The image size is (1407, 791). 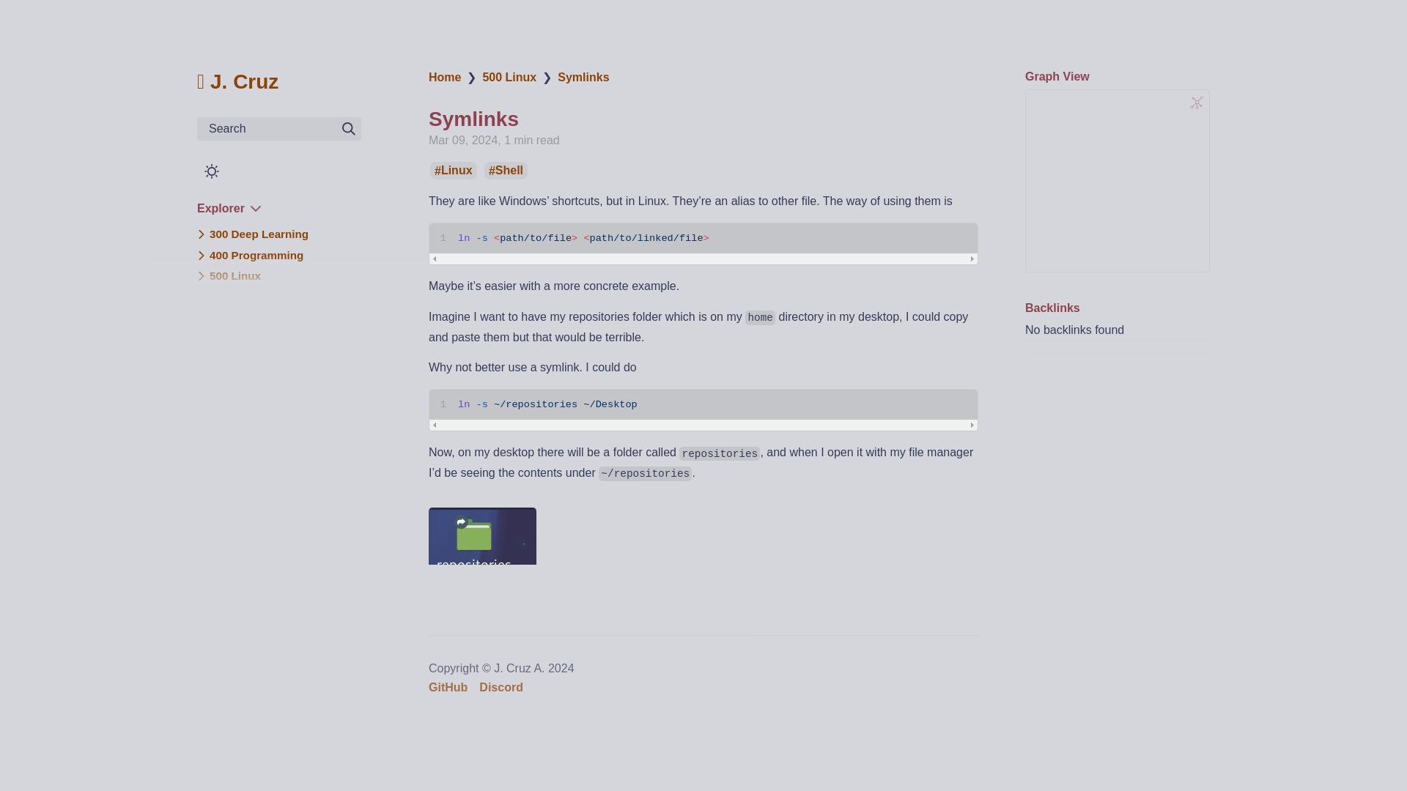 I want to click on 500 Linux, so click(x=509, y=77).